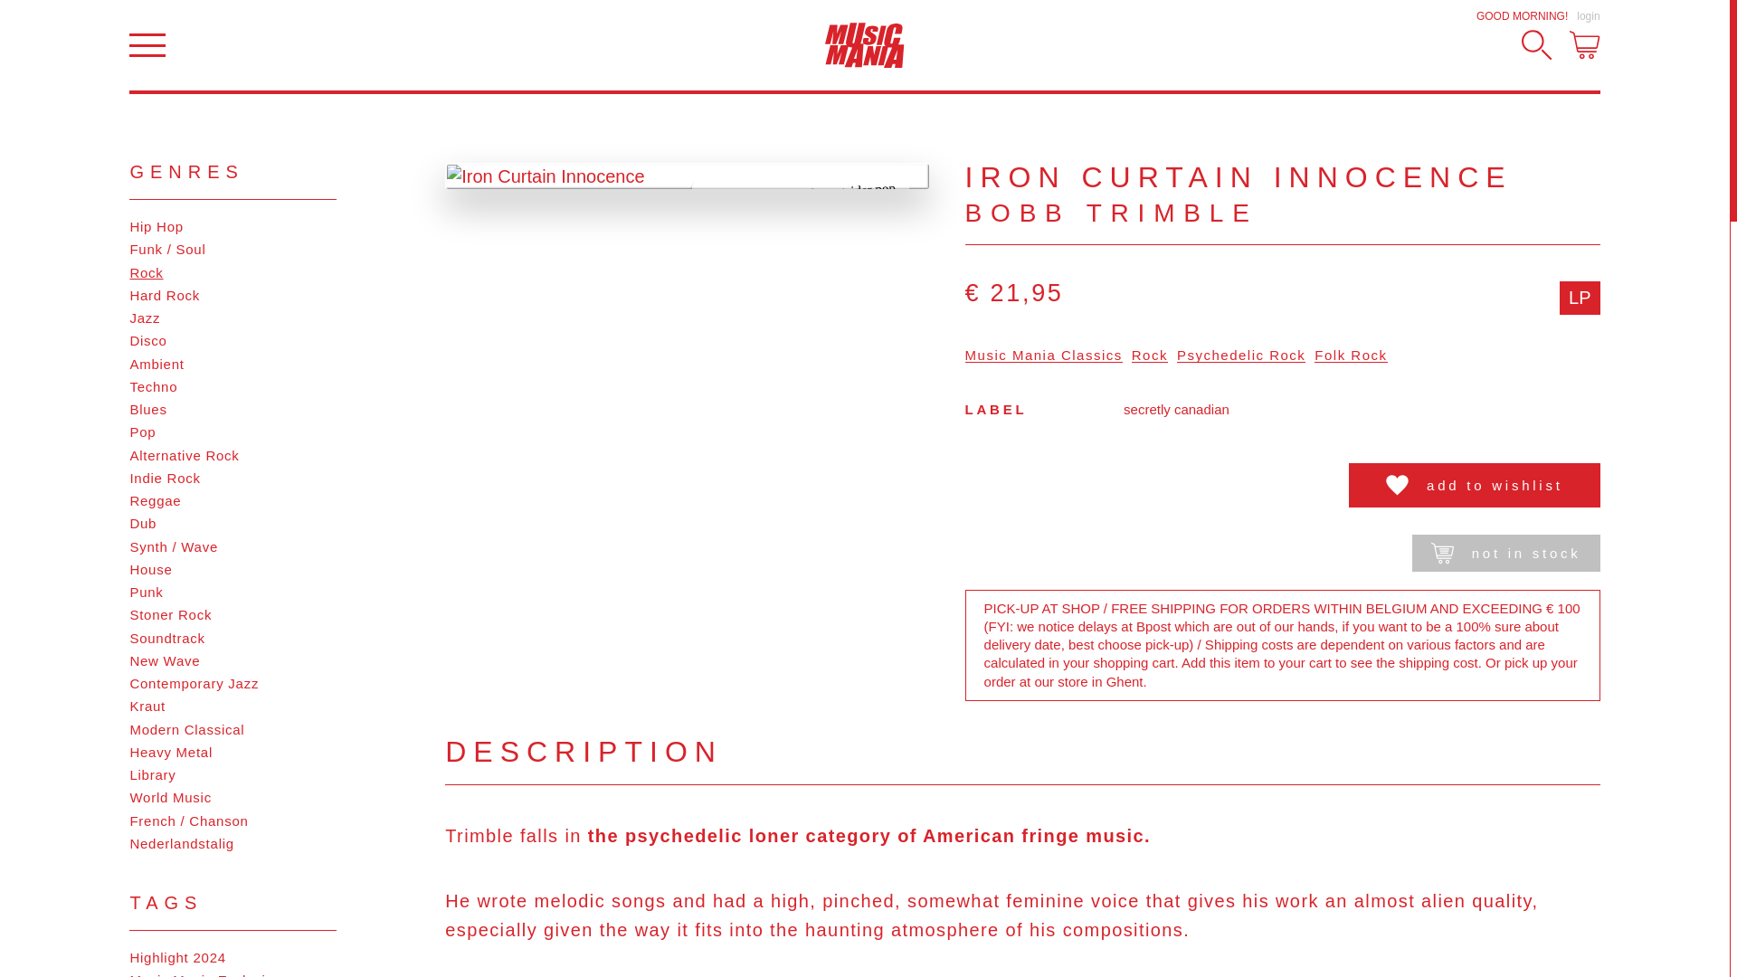 The width and height of the screenshot is (1737, 977). I want to click on Disco, so click(233, 340).